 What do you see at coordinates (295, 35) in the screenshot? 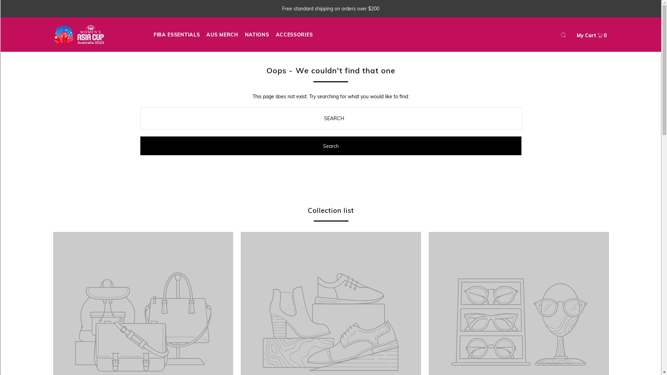
I see `ACCESSORIES` at bounding box center [295, 35].